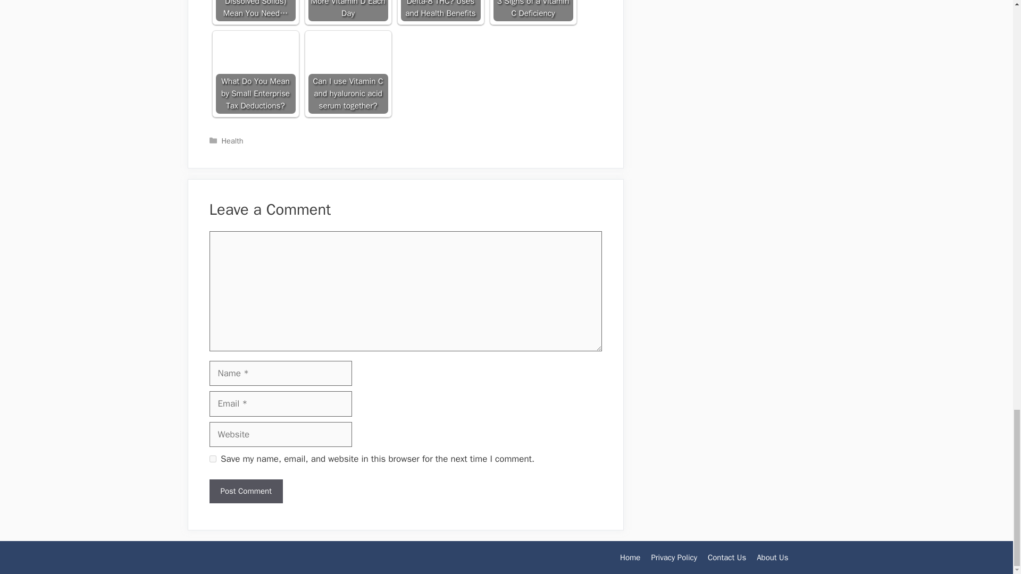 This screenshot has width=1021, height=574. What do you see at coordinates (232, 140) in the screenshot?
I see `Health` at bounding box center [232, 140].